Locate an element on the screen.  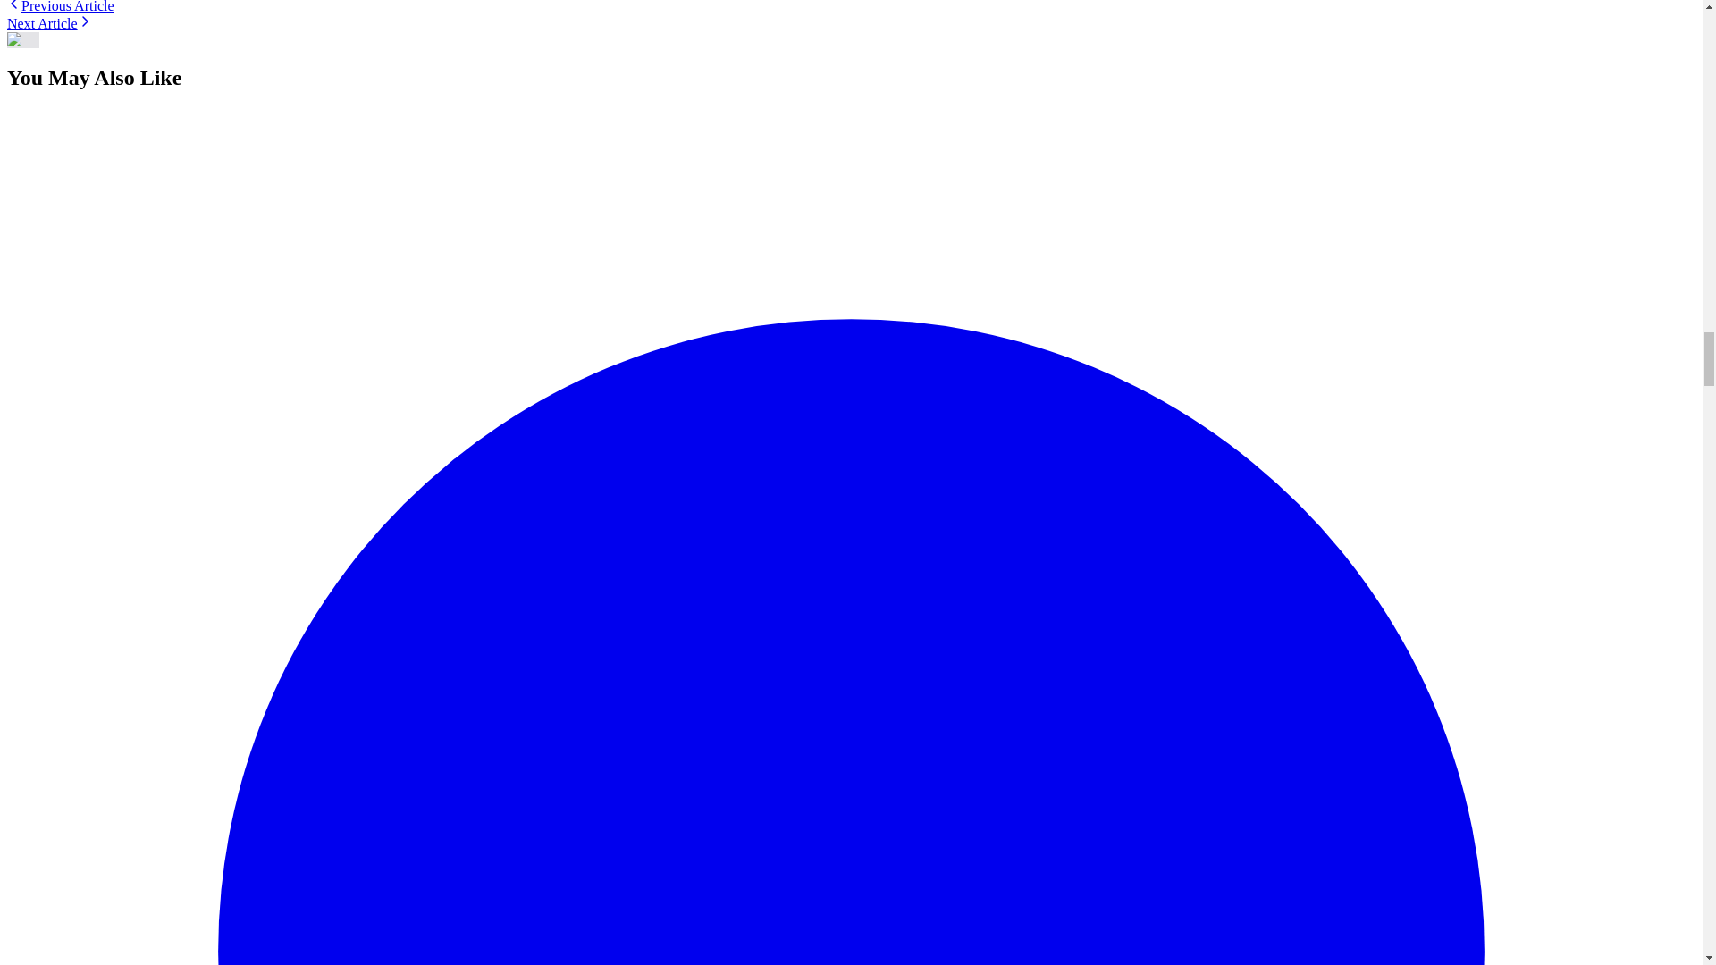
Previous Article is located at coordinates (61, 7).